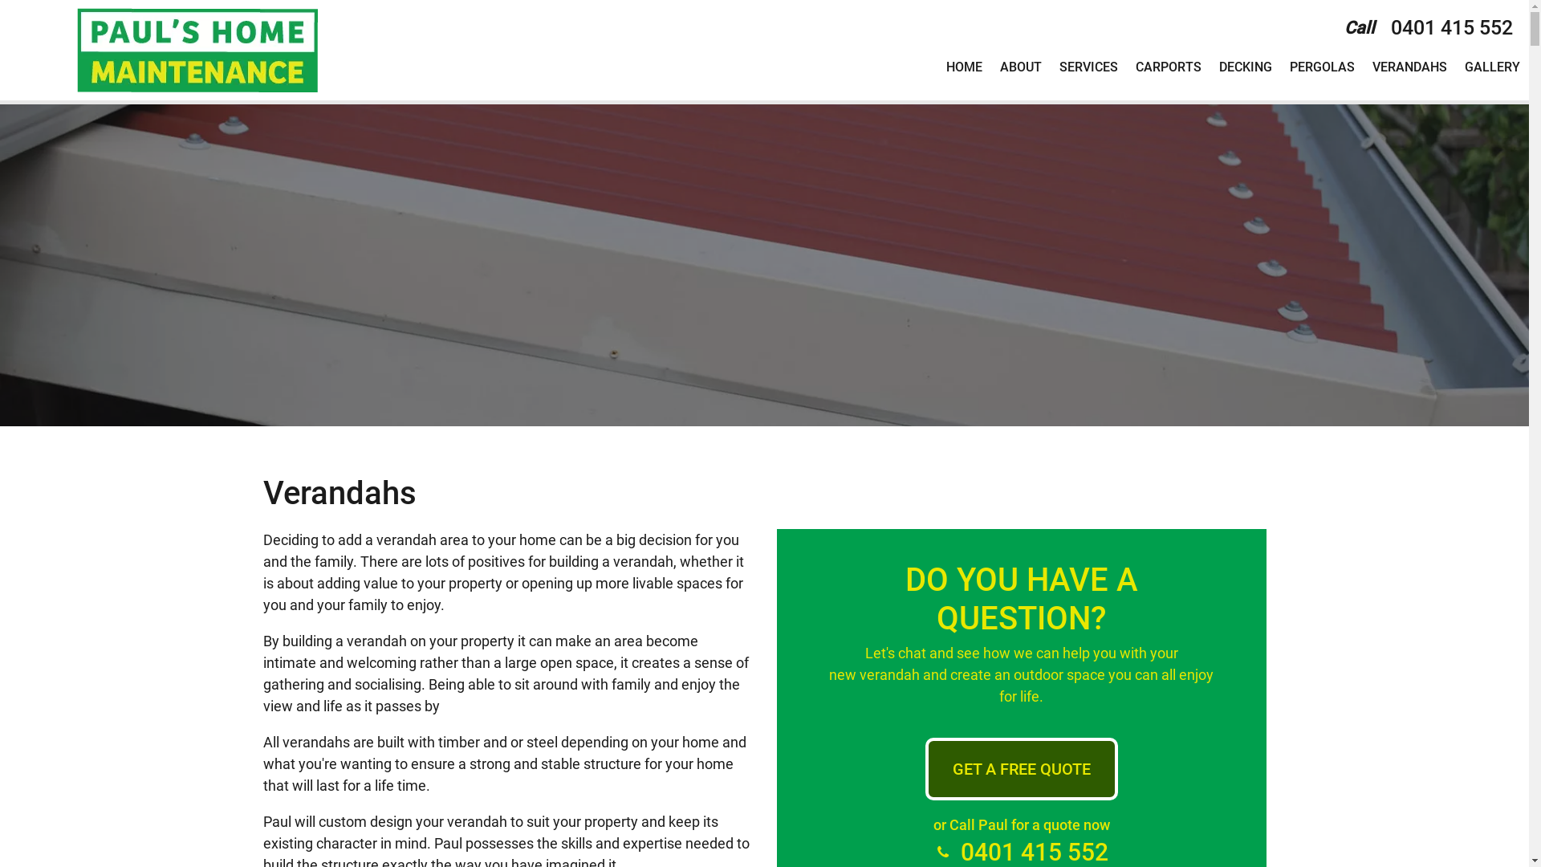 This screenshot has height=867, width=1541. I want to click on GET A FREE QUOTE, so click(1021, 769).